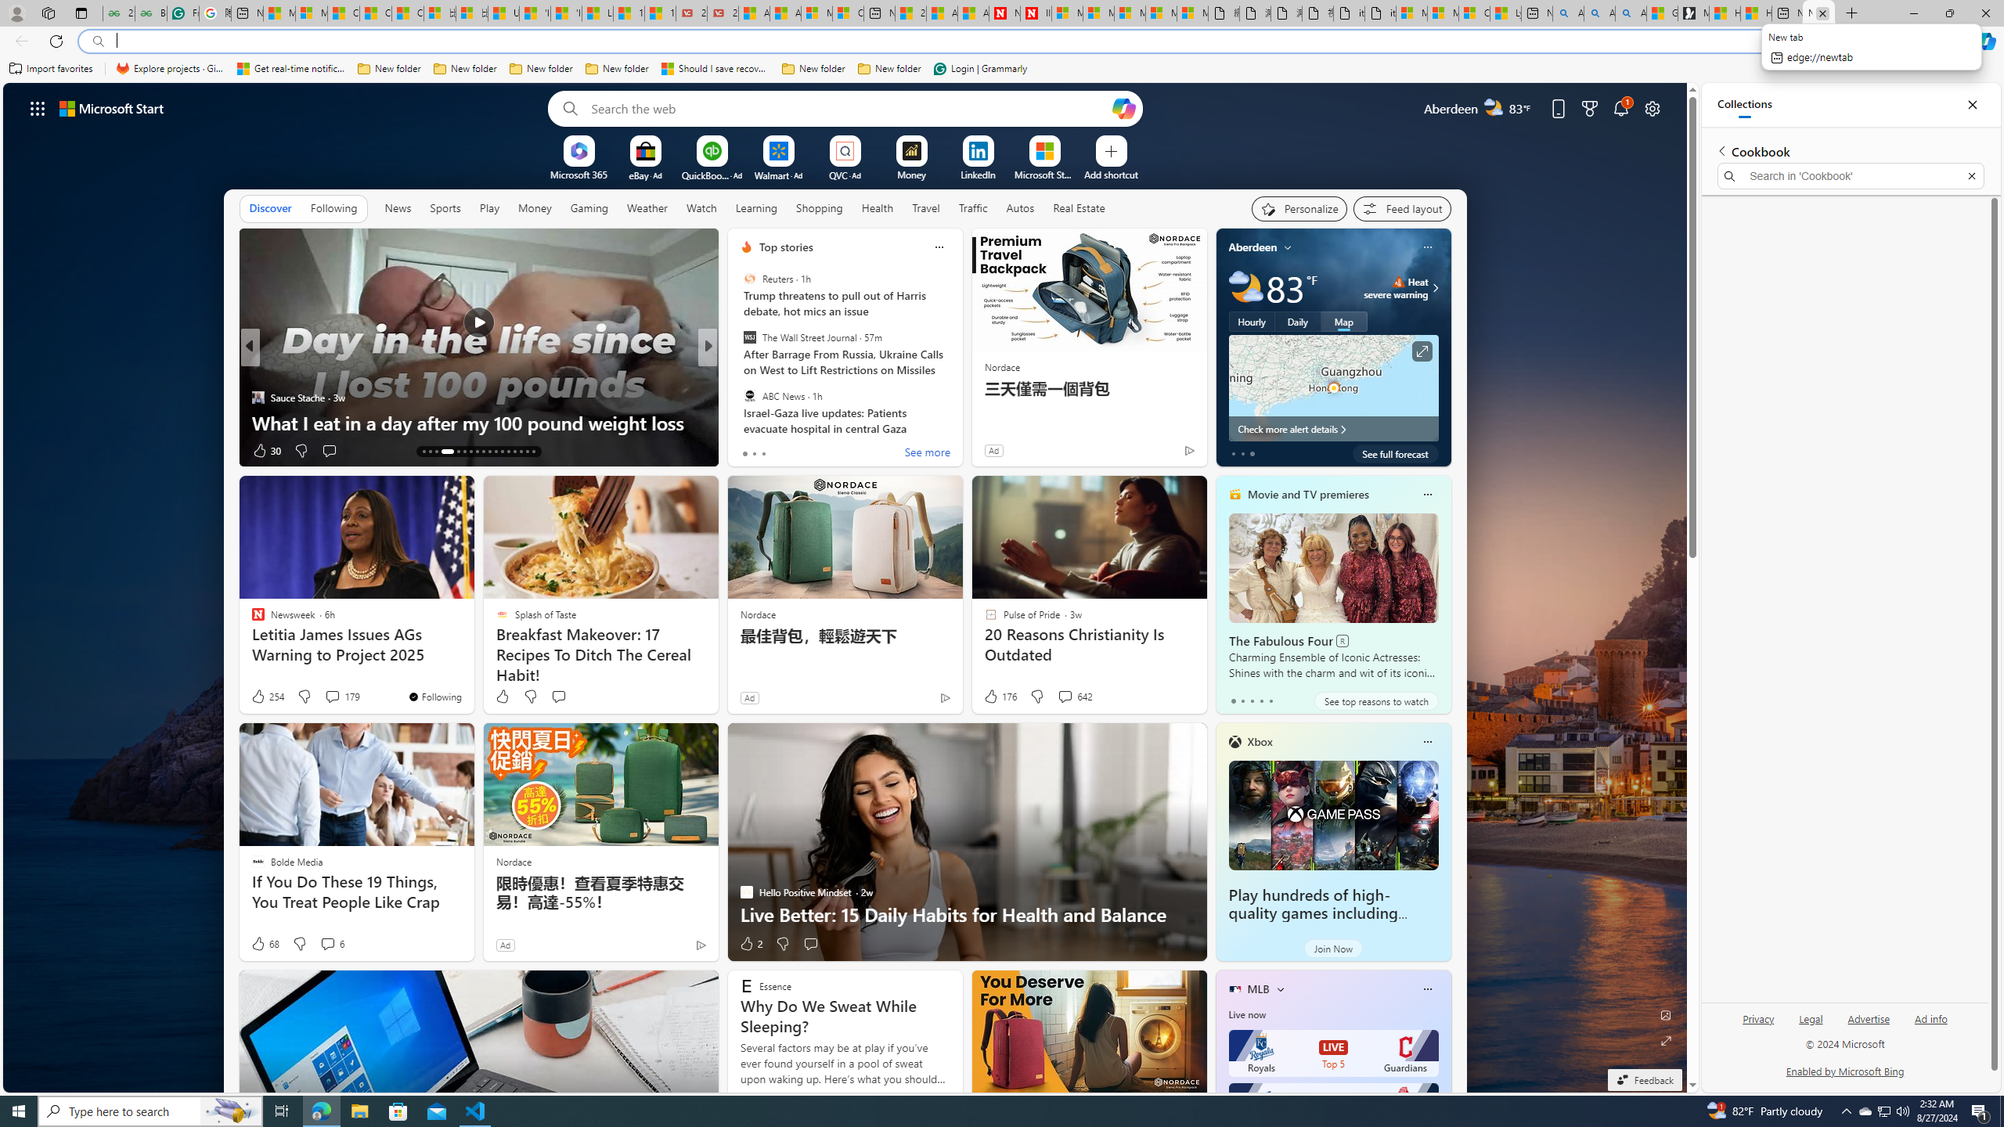  Describe the element at coordinates (1065, 697) in the screenshot. I see `View comments 642 Comment` at that location.